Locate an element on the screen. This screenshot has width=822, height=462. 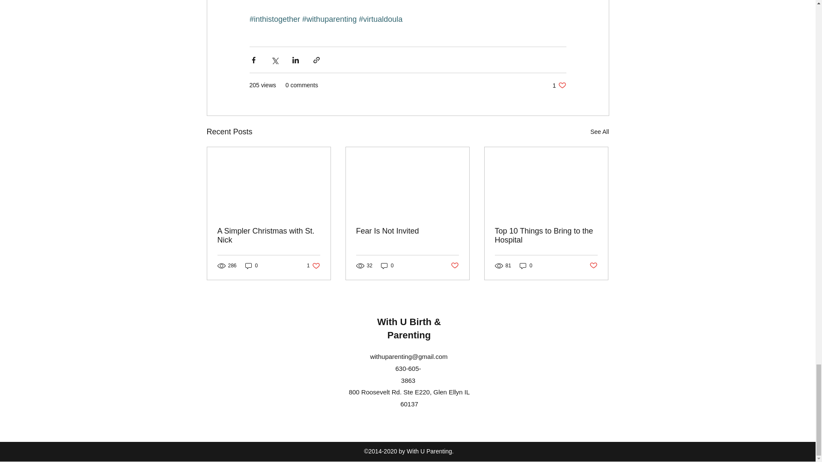
A Simpler Christmas with St. Nick is located at coordinates (269, 236).